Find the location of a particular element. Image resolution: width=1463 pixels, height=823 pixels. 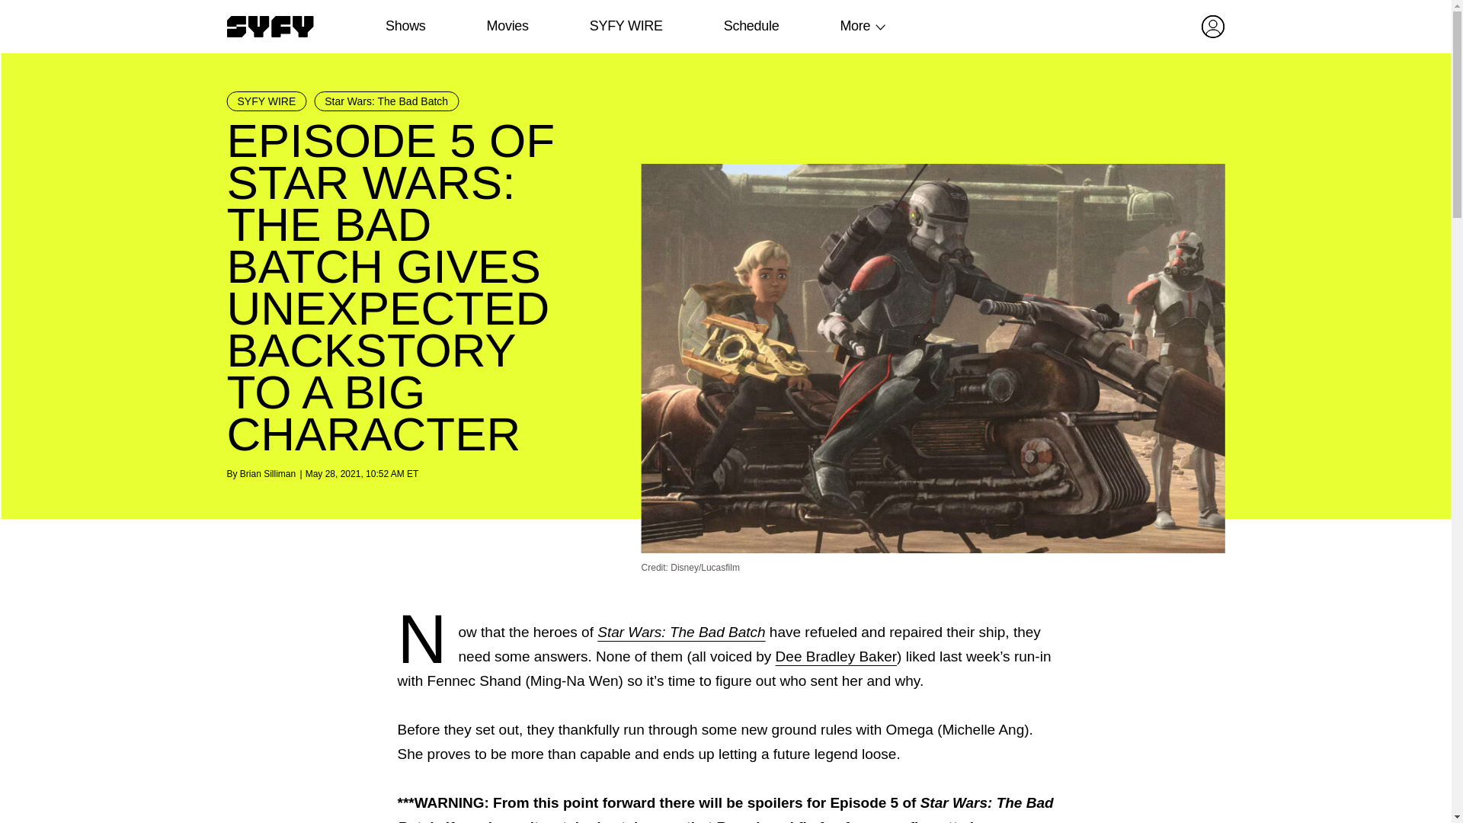

Schedule is located at coordinates (750, 26).